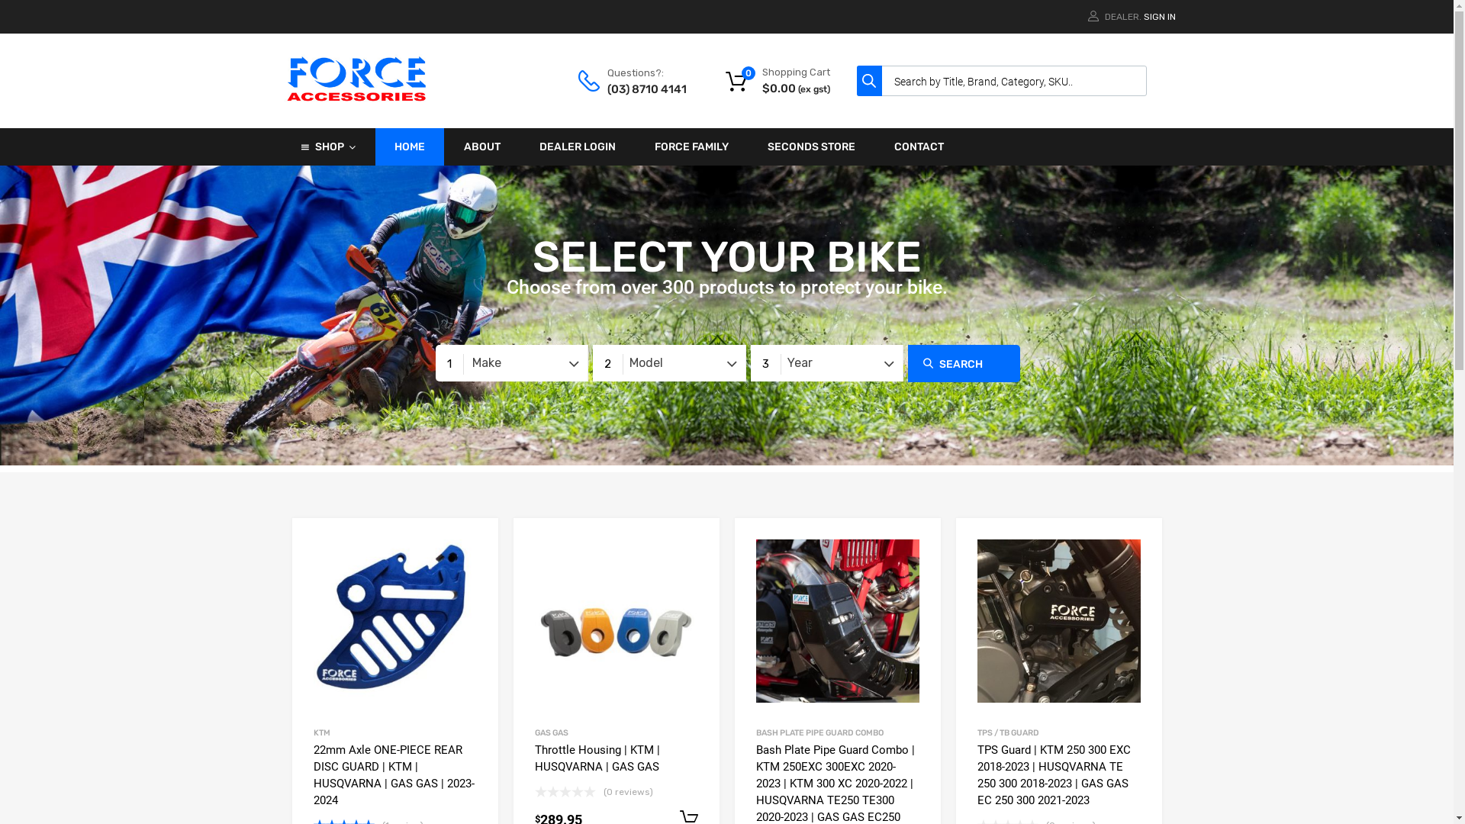 Image resolution: width=1465 pixels, height=824 pixels. I want to click on Year, so click(826, 363).